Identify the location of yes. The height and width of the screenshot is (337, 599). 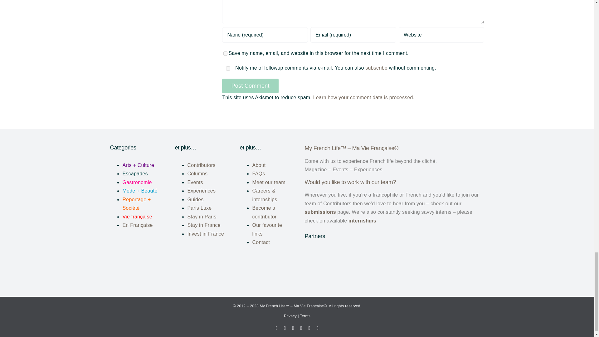
(228, 68).